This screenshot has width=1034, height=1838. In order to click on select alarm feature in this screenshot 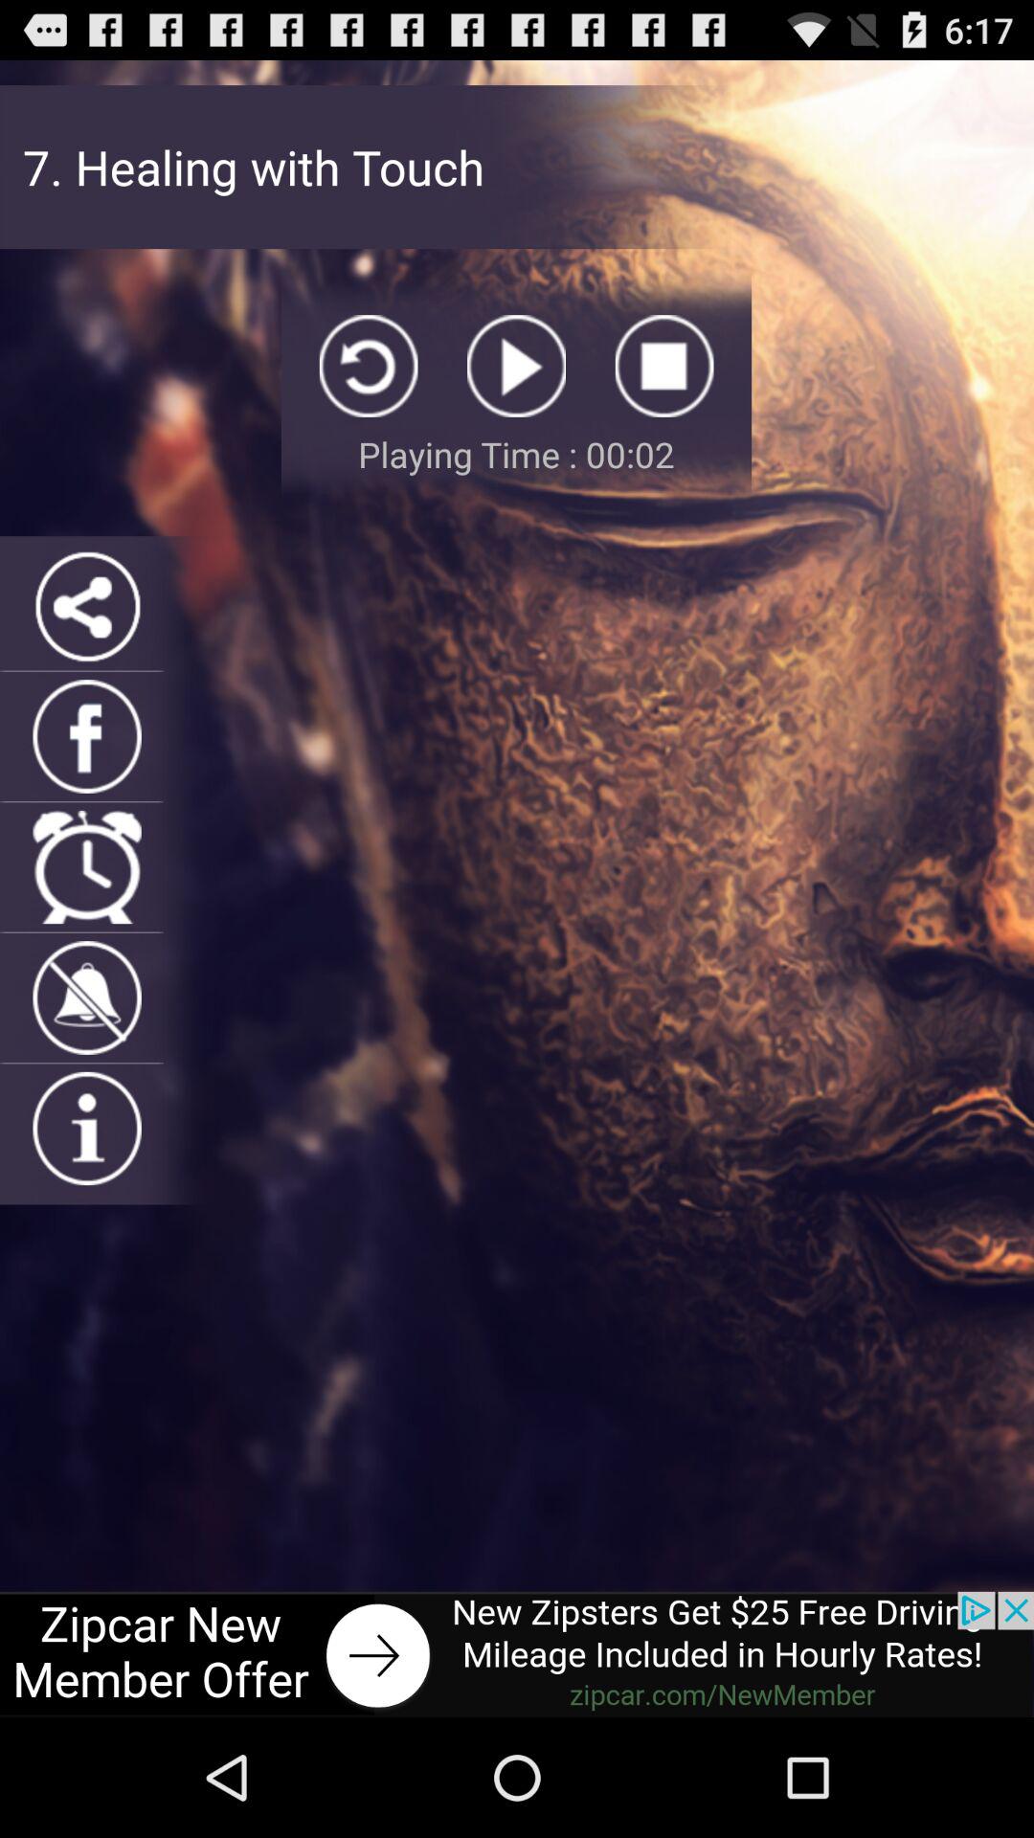, I will do `click(86, 867)`.